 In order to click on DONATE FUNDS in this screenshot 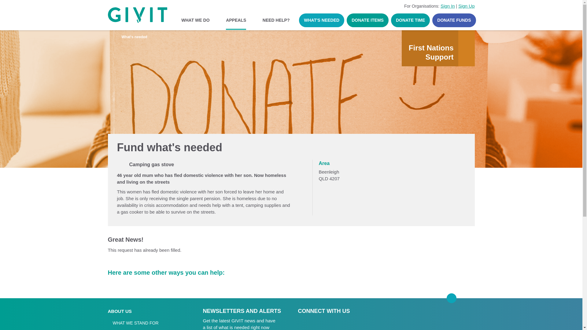, I will do `click(454, 20)`.